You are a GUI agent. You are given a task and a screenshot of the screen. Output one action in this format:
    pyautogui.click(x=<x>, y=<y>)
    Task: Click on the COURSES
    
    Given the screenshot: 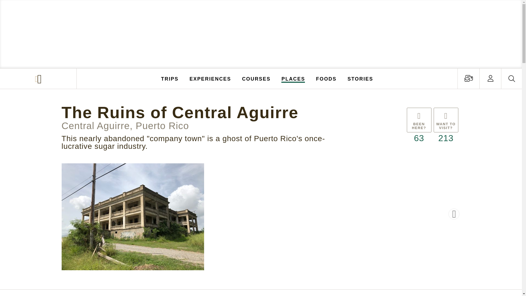 What is the action you would take?
    pyautogui.click(x=256, y=78)
    